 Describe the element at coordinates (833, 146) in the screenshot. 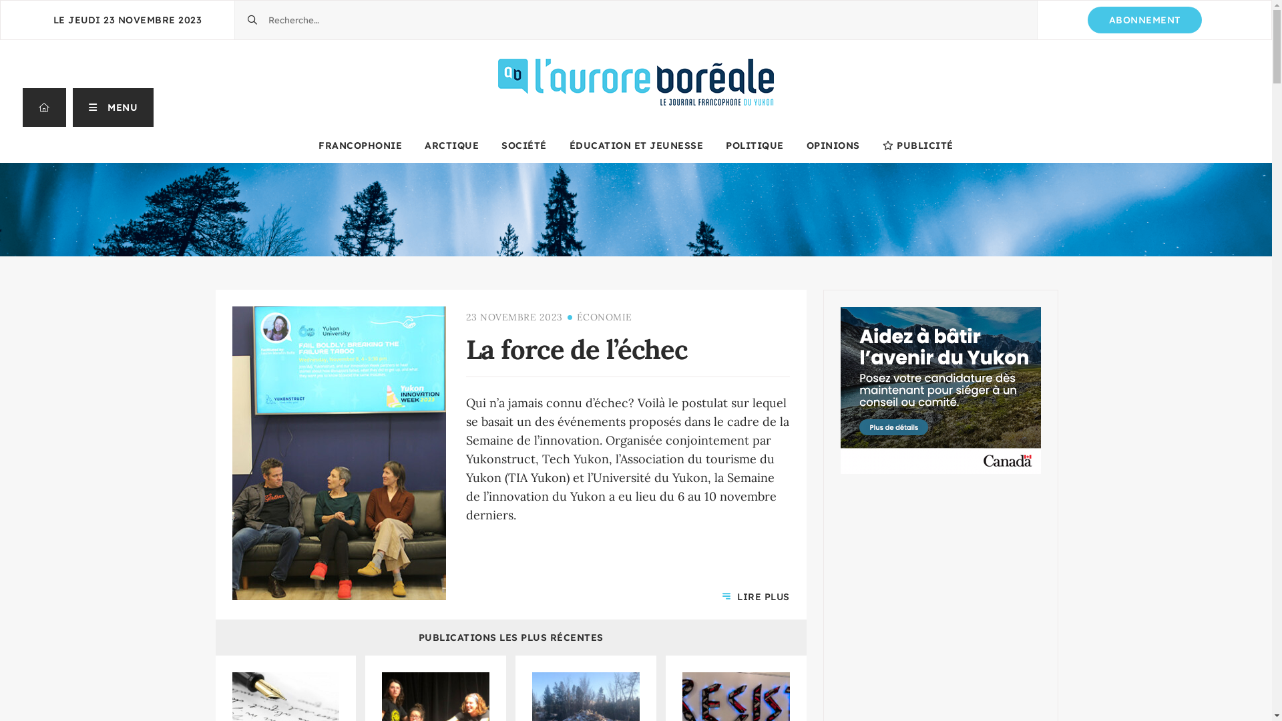

I see `OPINIONS` at that location.